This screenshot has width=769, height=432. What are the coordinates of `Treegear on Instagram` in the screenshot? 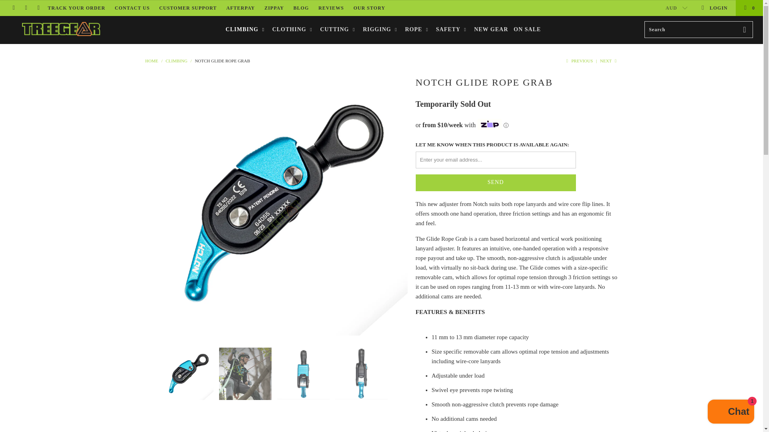 It's located at (38, 8).